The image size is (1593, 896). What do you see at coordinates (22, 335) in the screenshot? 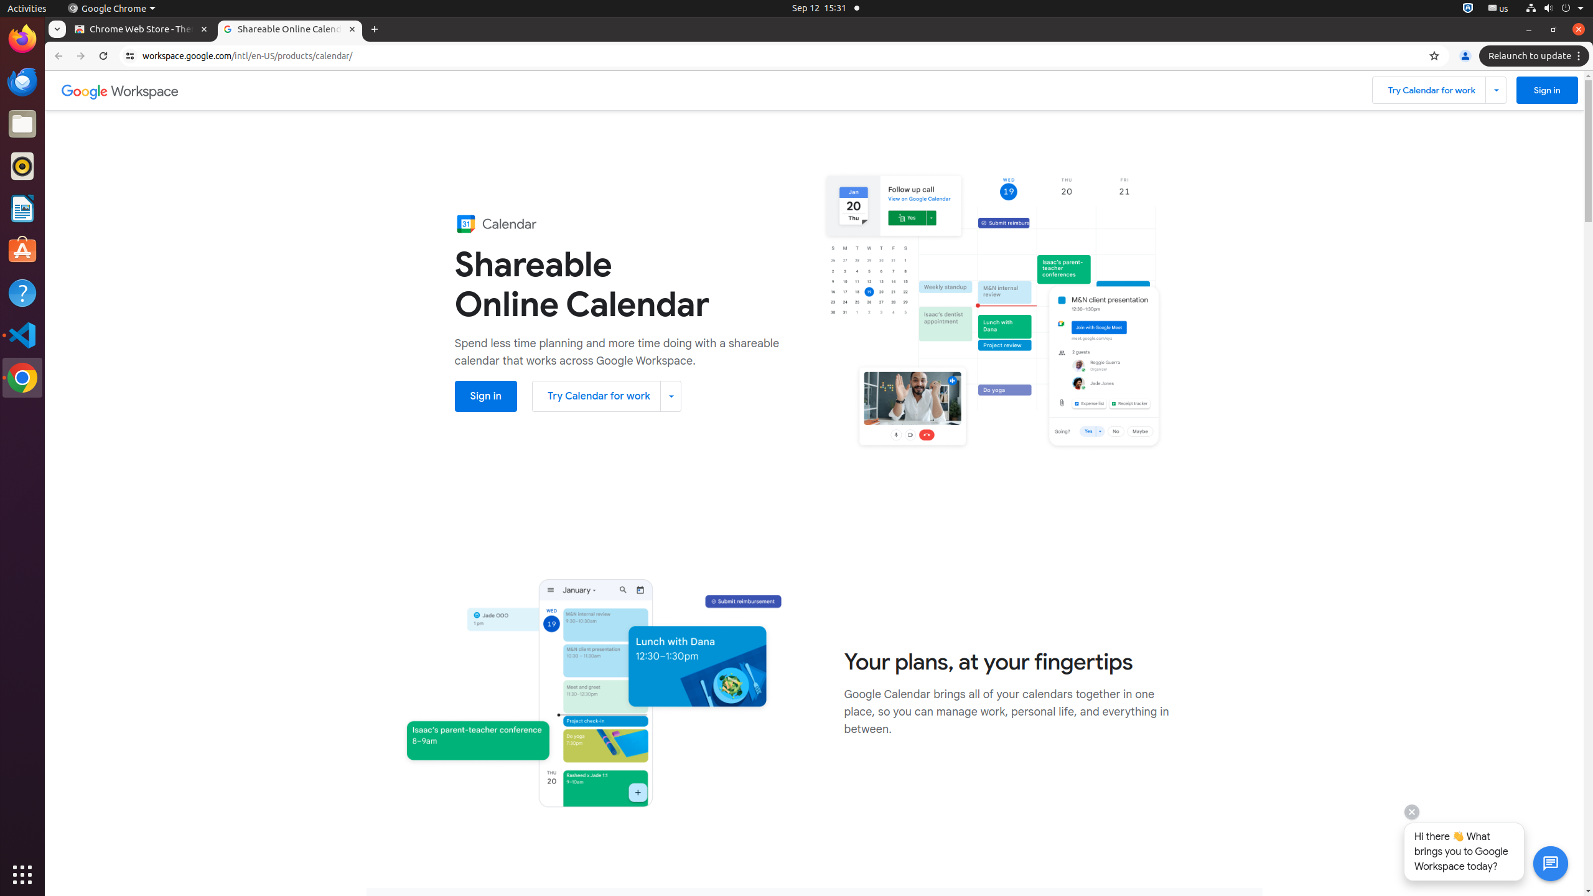
I see `Visual Studio Code` at bounding box center [22, 335].